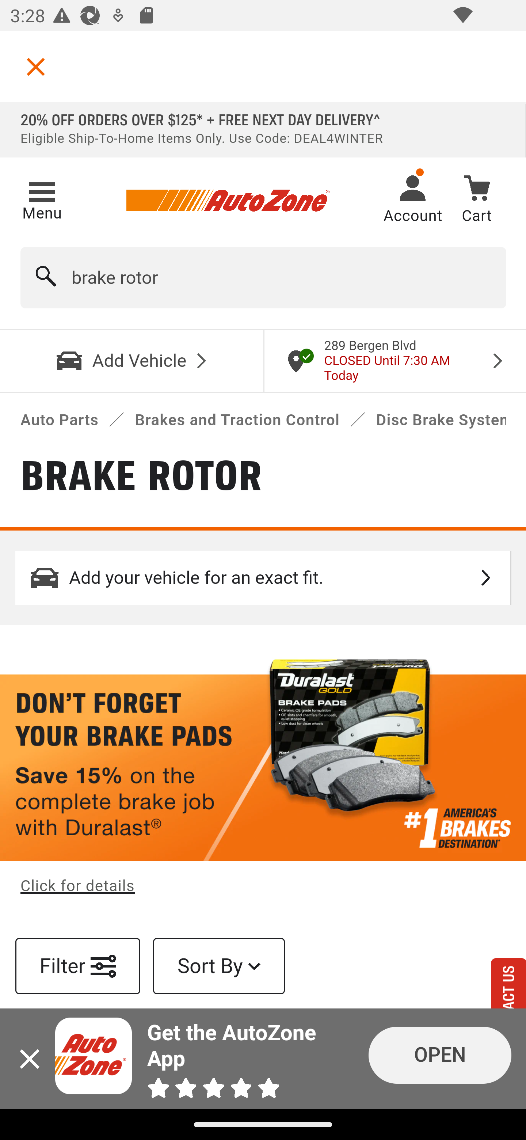  Describe the element at coordinates (42, 199) in the screenshot. I see `Menu` at that location.